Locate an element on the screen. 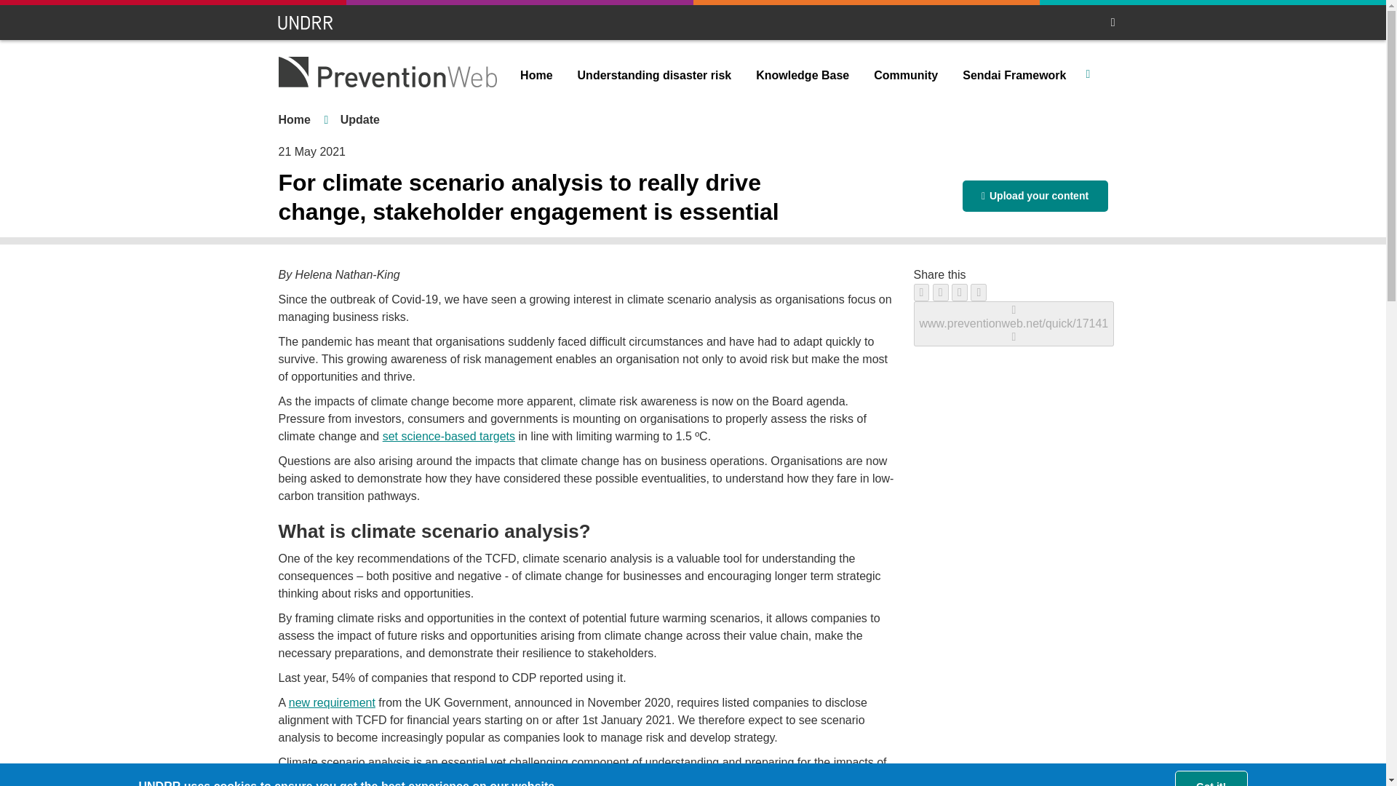 The height and width of the screenshot is (786, 1397). Upload your content is located at coordinates (1035, 196).